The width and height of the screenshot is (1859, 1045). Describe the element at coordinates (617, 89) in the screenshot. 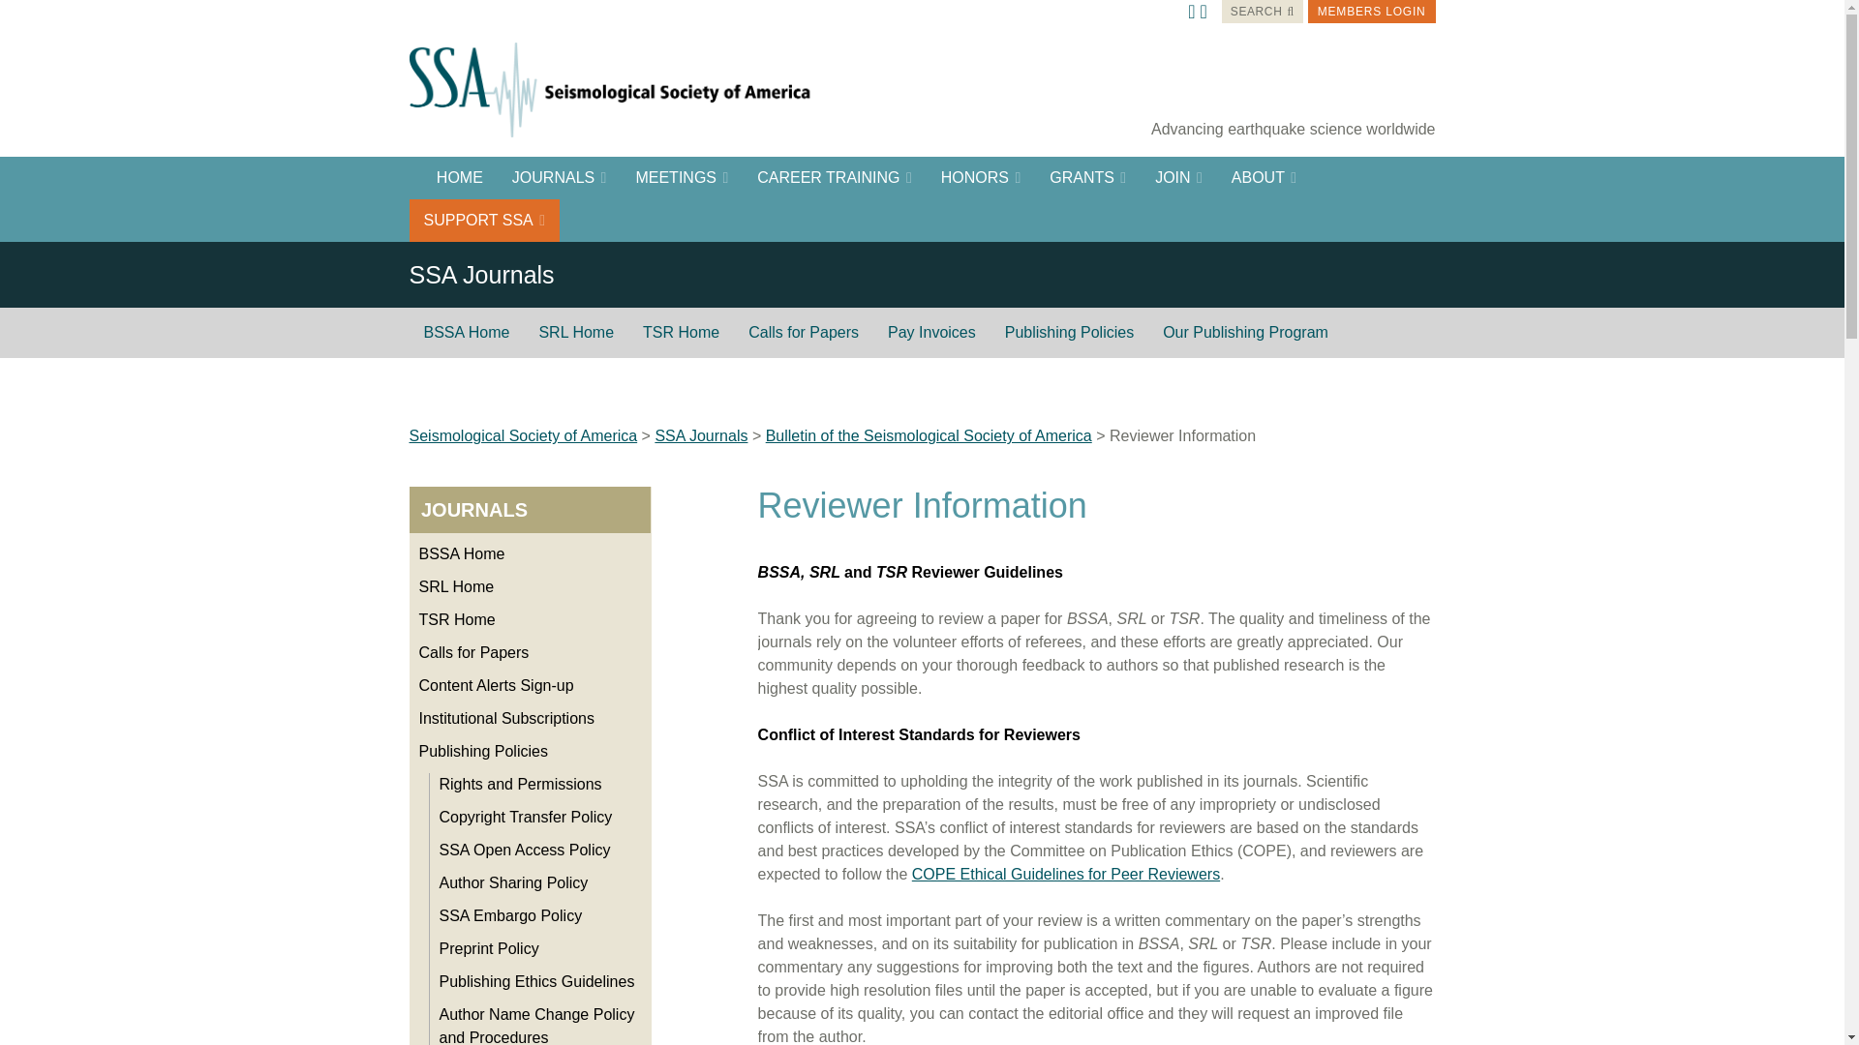

I see `Seismological Society of America` at that location.